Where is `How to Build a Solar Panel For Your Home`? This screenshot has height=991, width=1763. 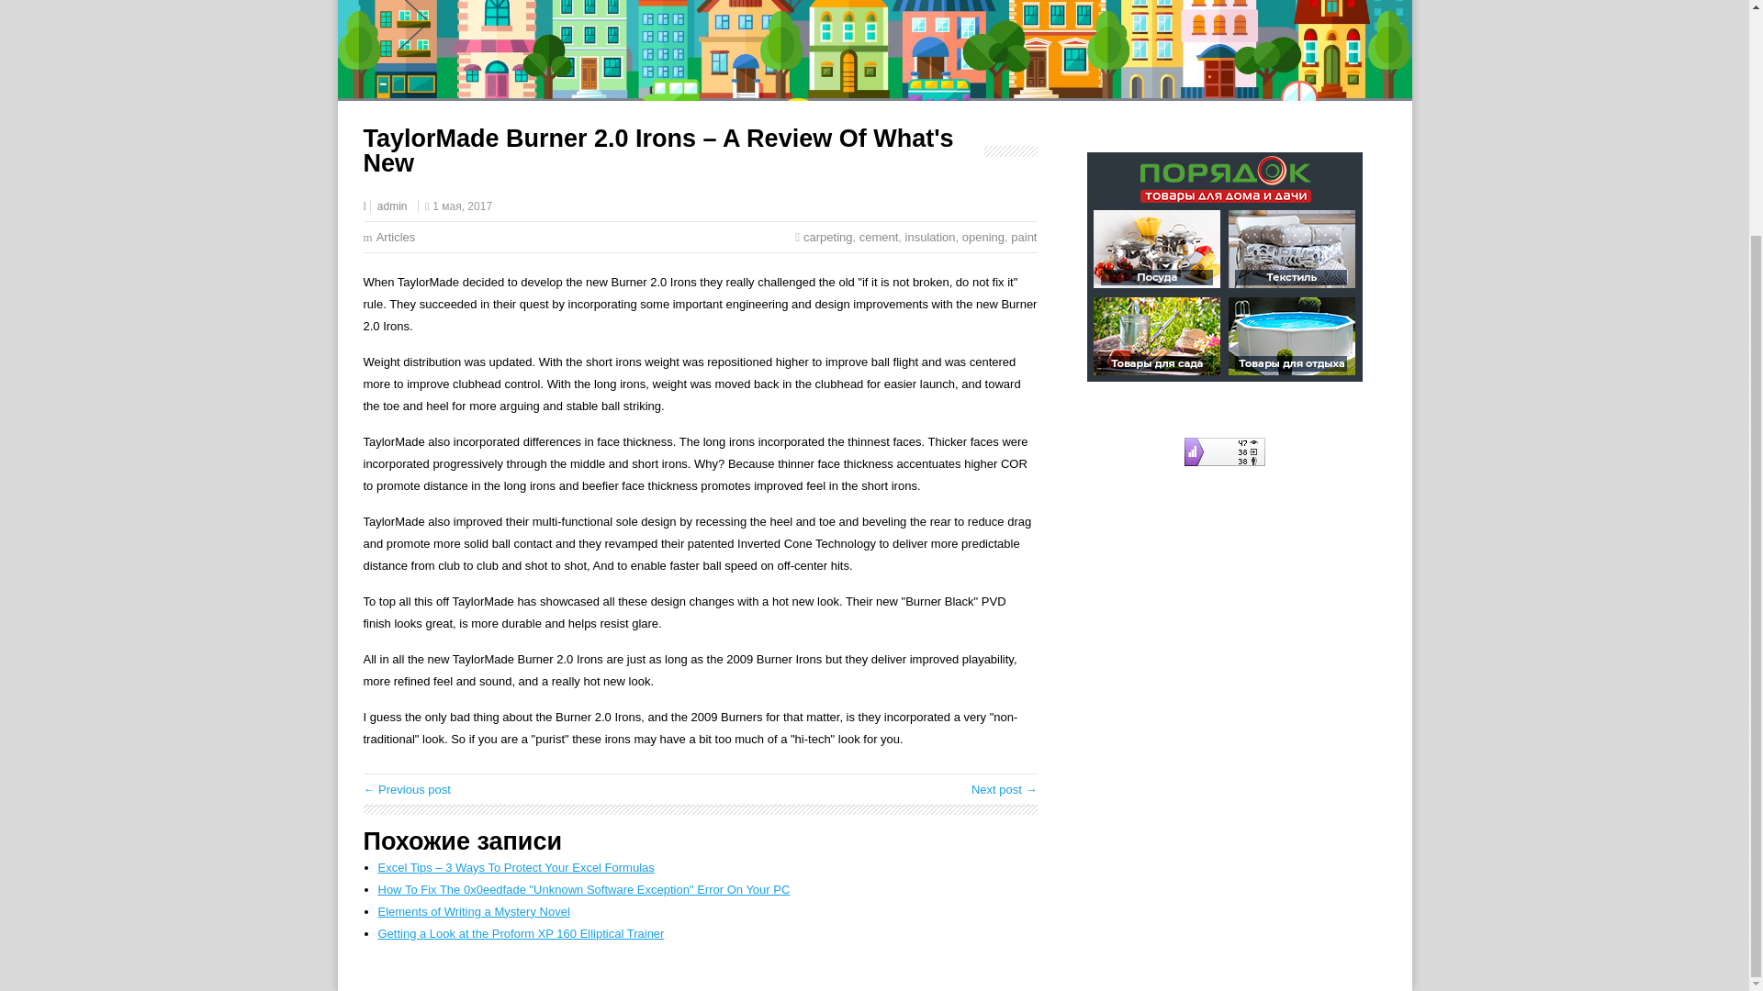 How to Build a Solar Panel For Your Home is located at coordinates (1005, 789).